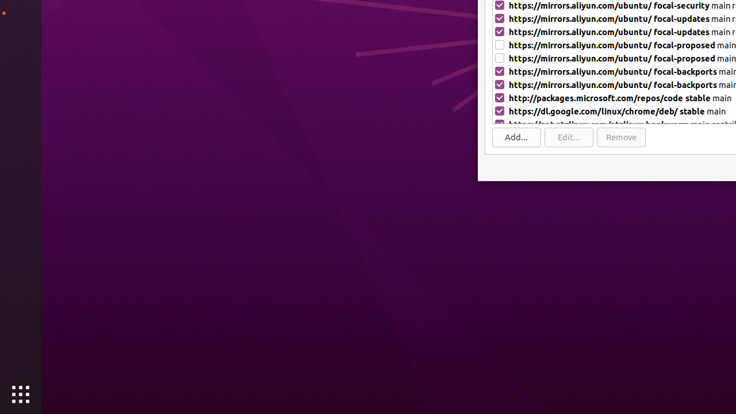 This screenshot has height=414, width=736. What do you see at coordinates (569, 137) in the screenshot?
I see `Edit...` at bounding box center [569, 137].